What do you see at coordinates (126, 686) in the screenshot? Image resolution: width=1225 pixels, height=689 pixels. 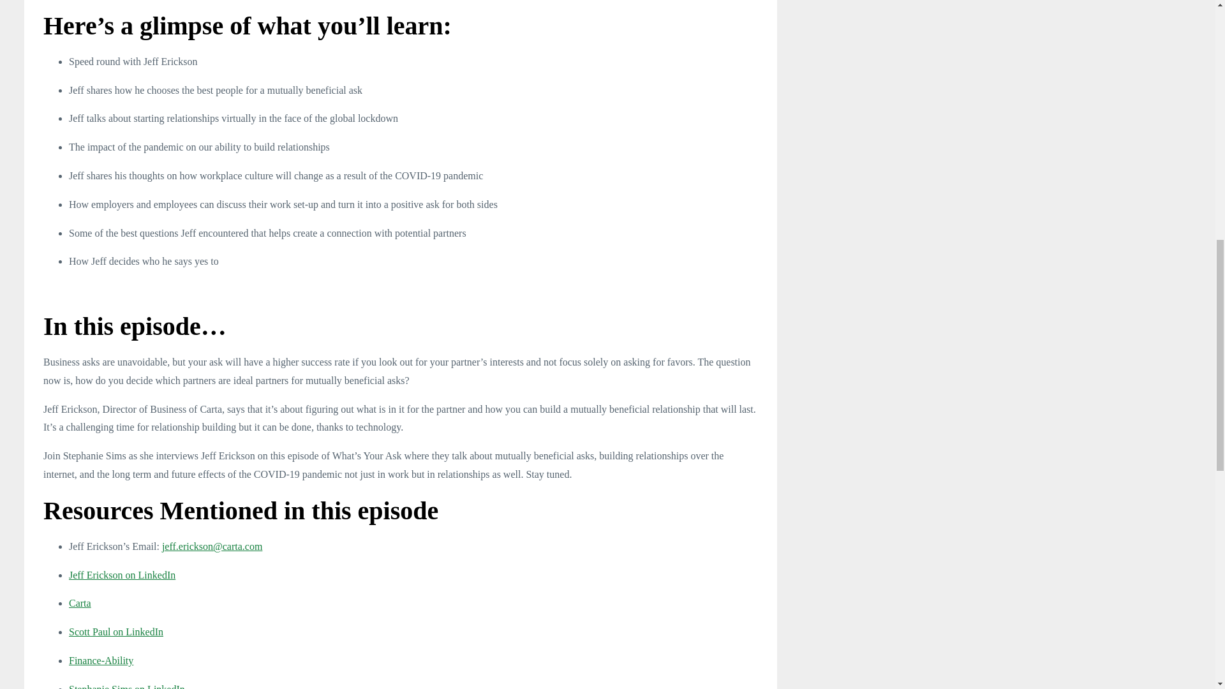 I see `Stephanie Sims on LinkedIn` at bounding box center [126, 686].